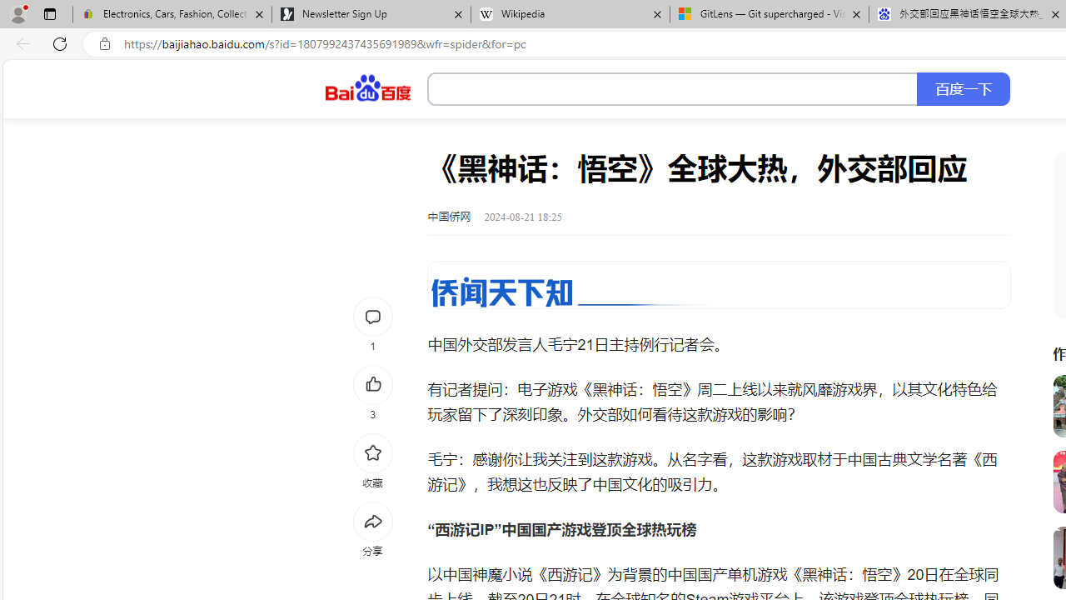 This screenshot has height=600, width=1066. Describe the element at coordinates (570, 15) in the screenshot. I see `Wikipedia` at that location.